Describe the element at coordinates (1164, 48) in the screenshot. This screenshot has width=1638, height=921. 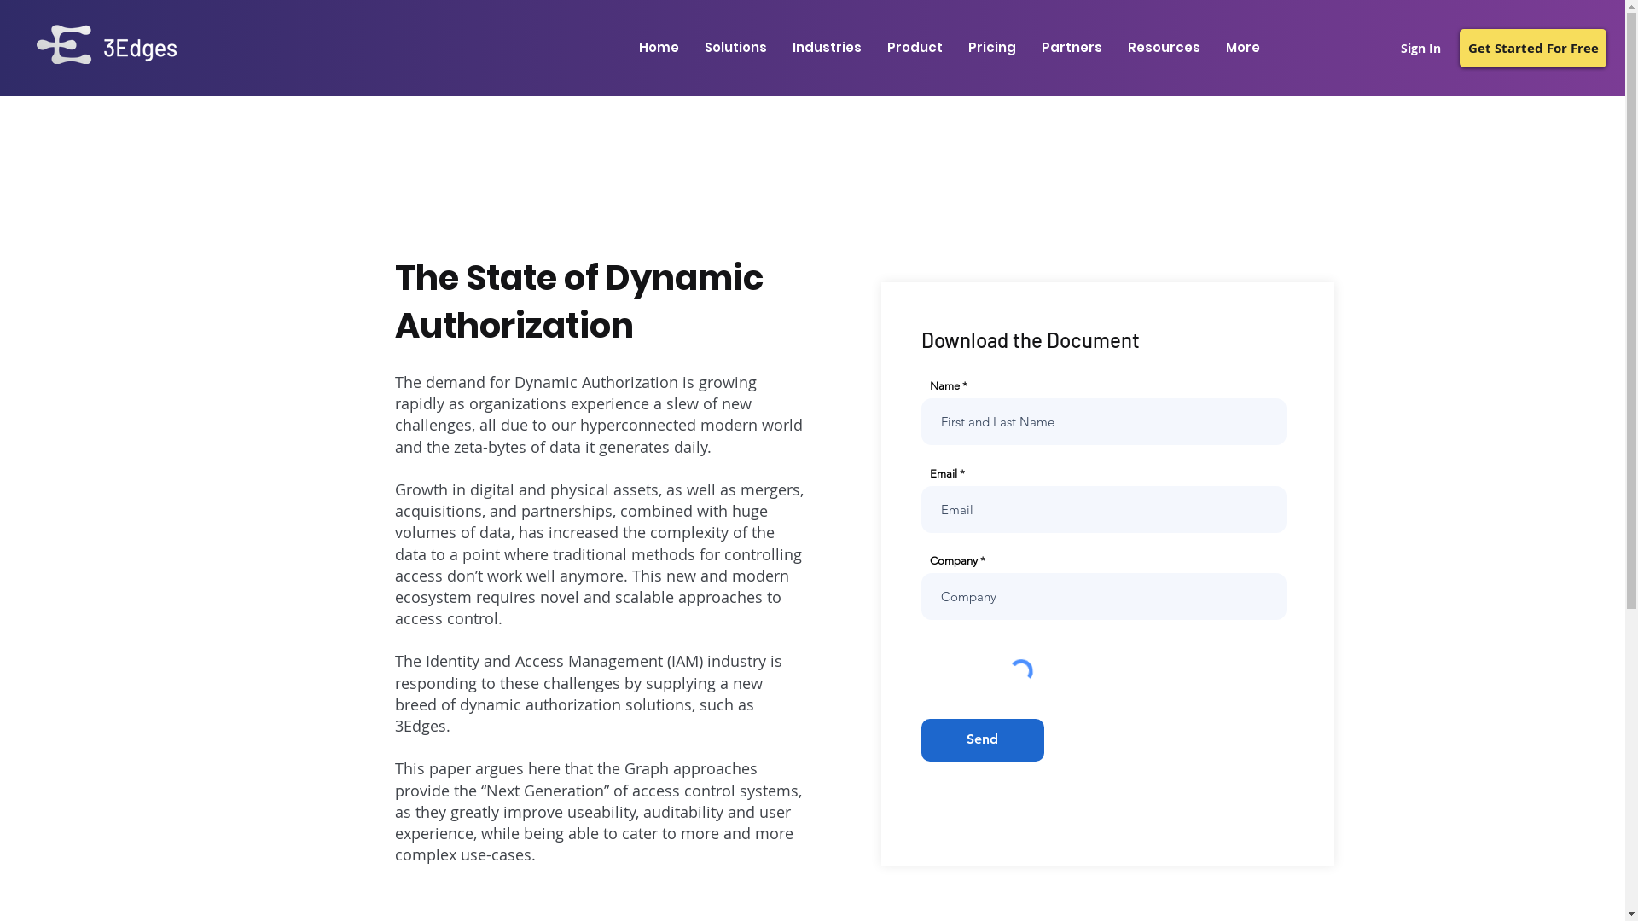
I see `Resources` at that location.